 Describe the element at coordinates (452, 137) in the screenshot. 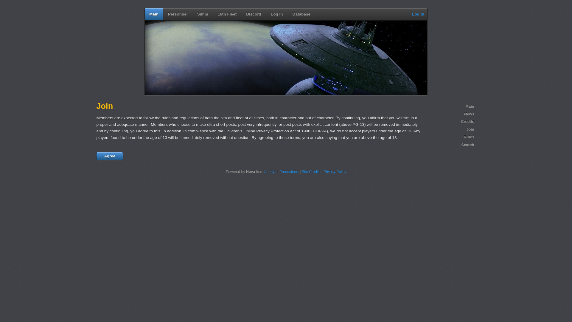

I see `Rules` at that location.